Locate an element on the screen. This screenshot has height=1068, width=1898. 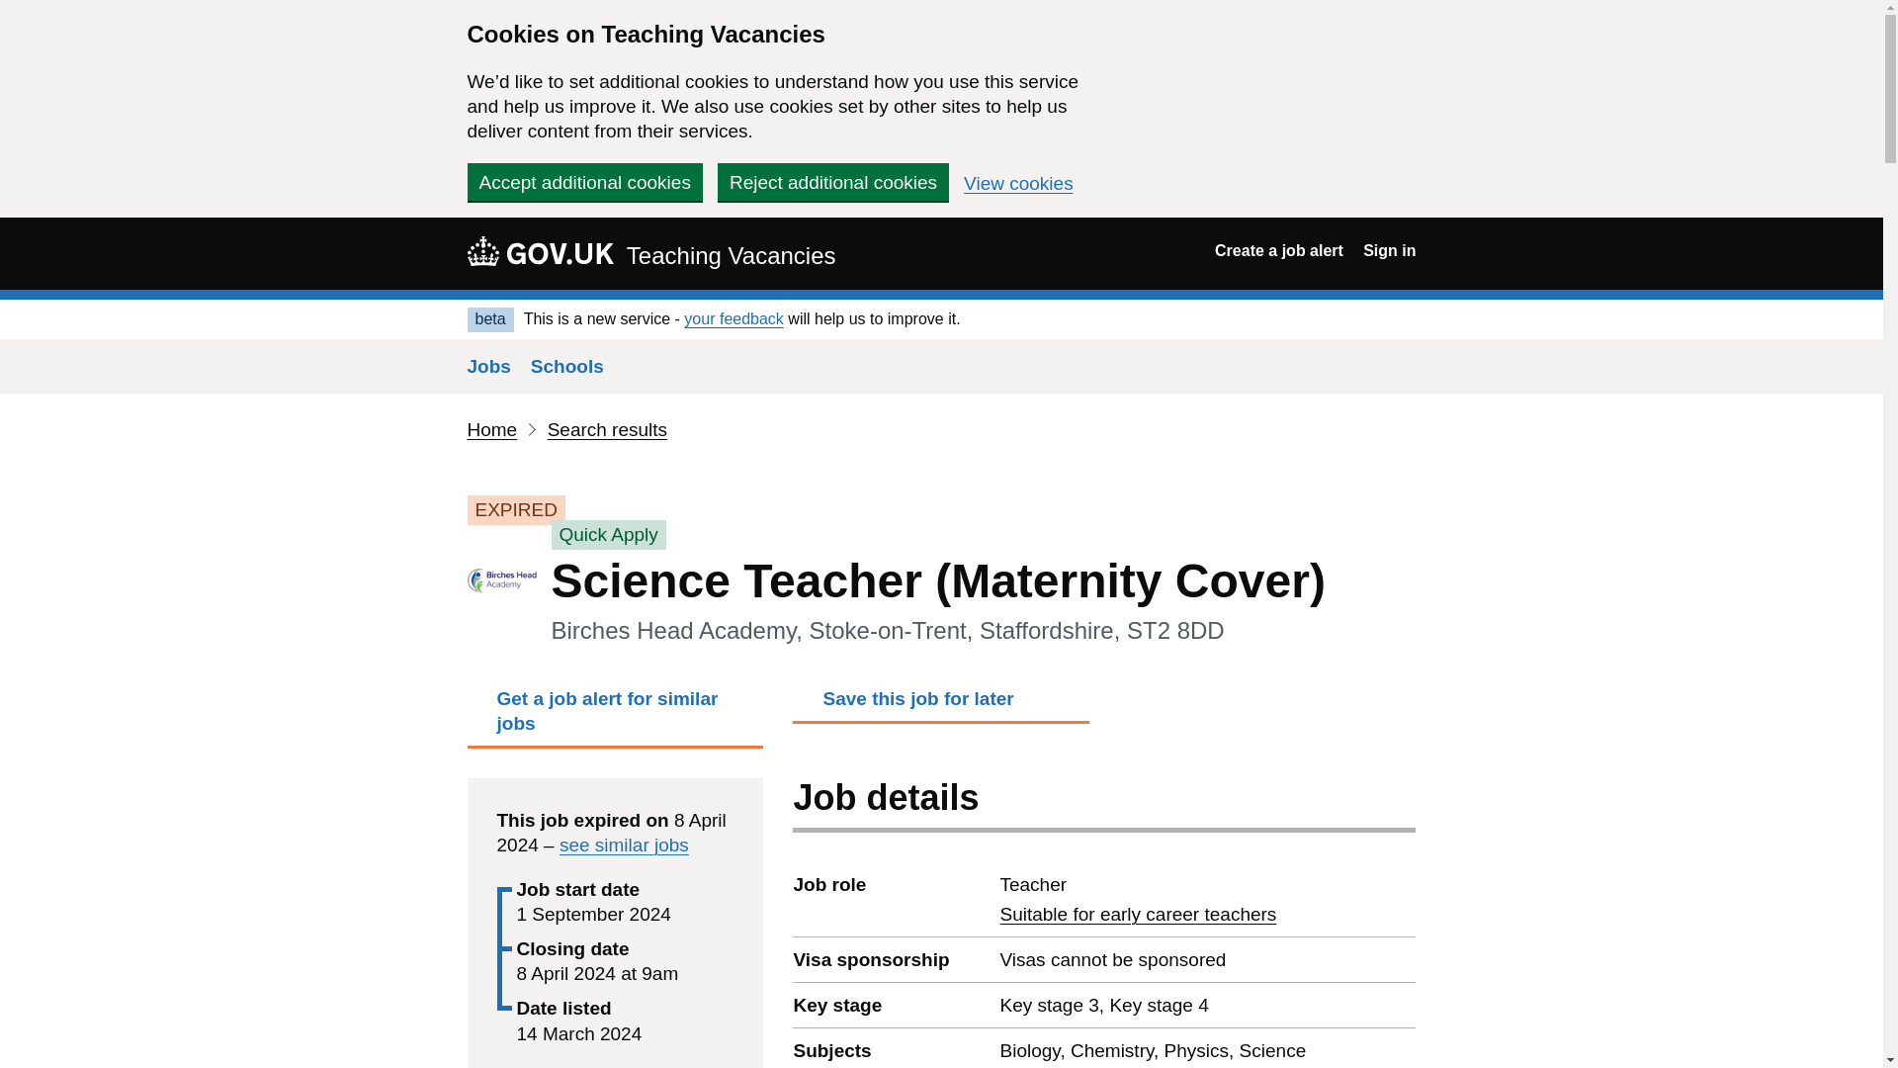
View cookies is located at coordinates (1018, 184).